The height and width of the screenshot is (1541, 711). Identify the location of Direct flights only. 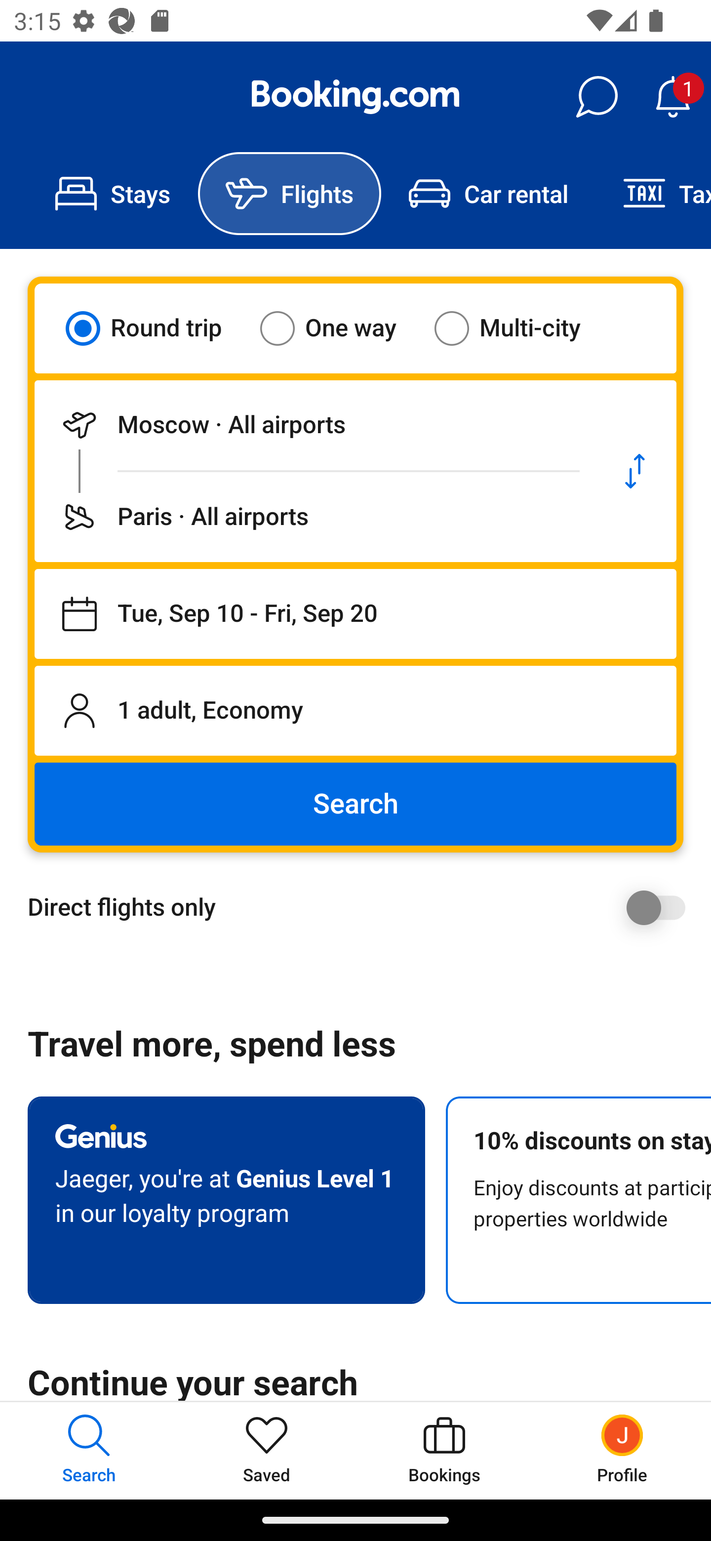
(362, 907).